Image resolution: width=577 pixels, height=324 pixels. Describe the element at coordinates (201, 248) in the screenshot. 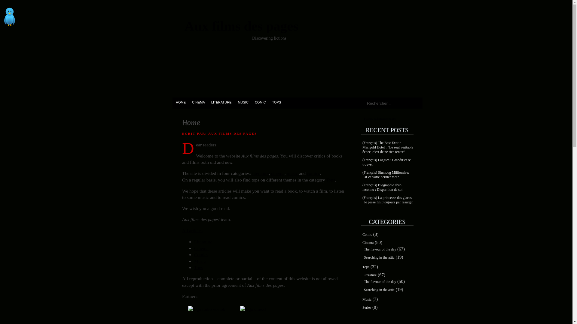

I see `Cinema` at that location.